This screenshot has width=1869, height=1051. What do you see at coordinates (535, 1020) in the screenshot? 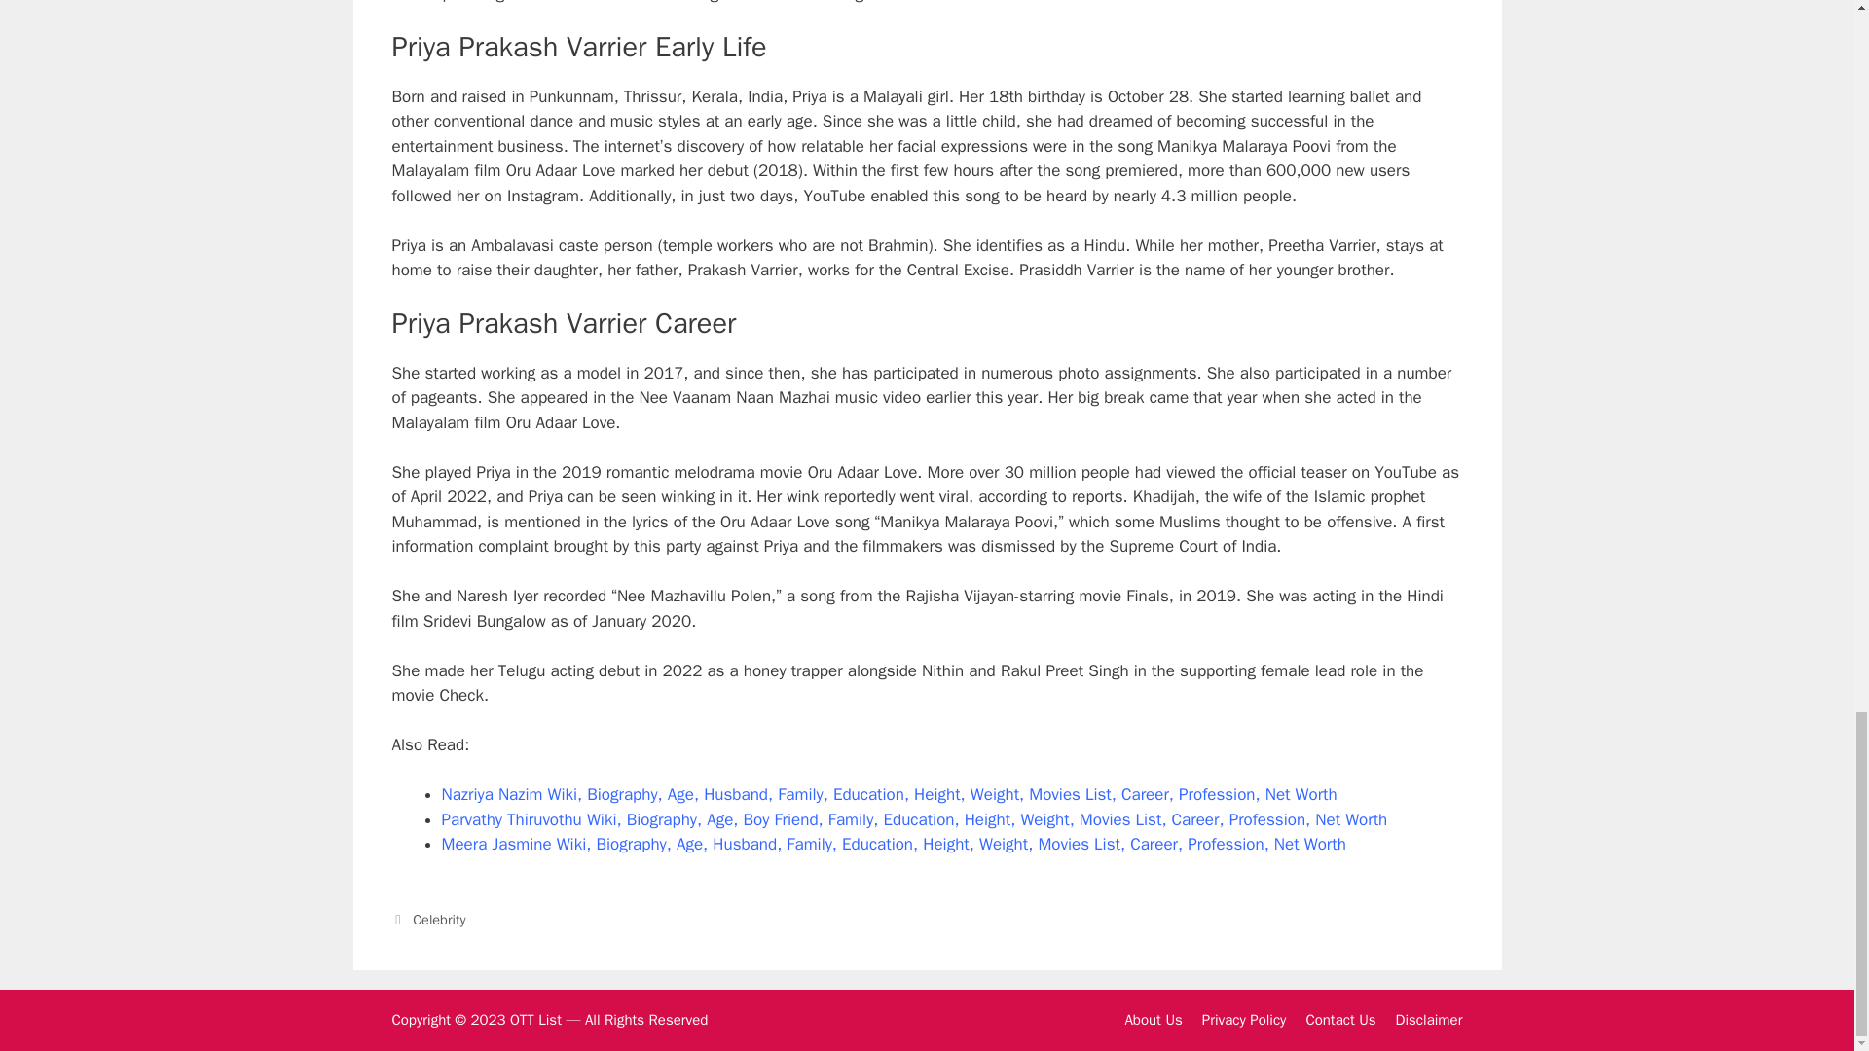
I see `OTT List` at bounding box center [535, 1020].